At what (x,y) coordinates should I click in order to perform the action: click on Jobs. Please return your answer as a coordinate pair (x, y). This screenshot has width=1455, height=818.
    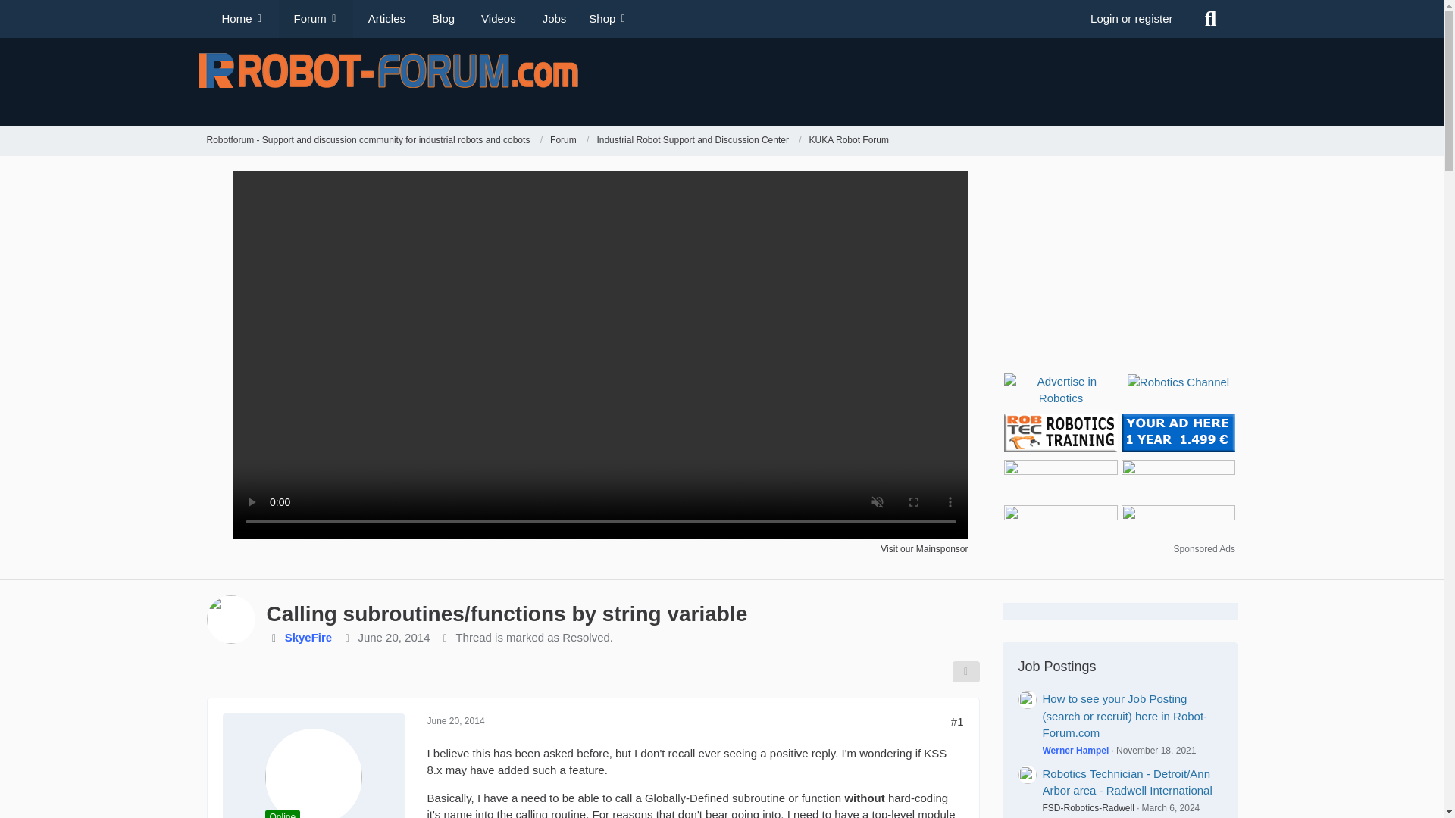
    Looking at the image, I should click on (552, 18).